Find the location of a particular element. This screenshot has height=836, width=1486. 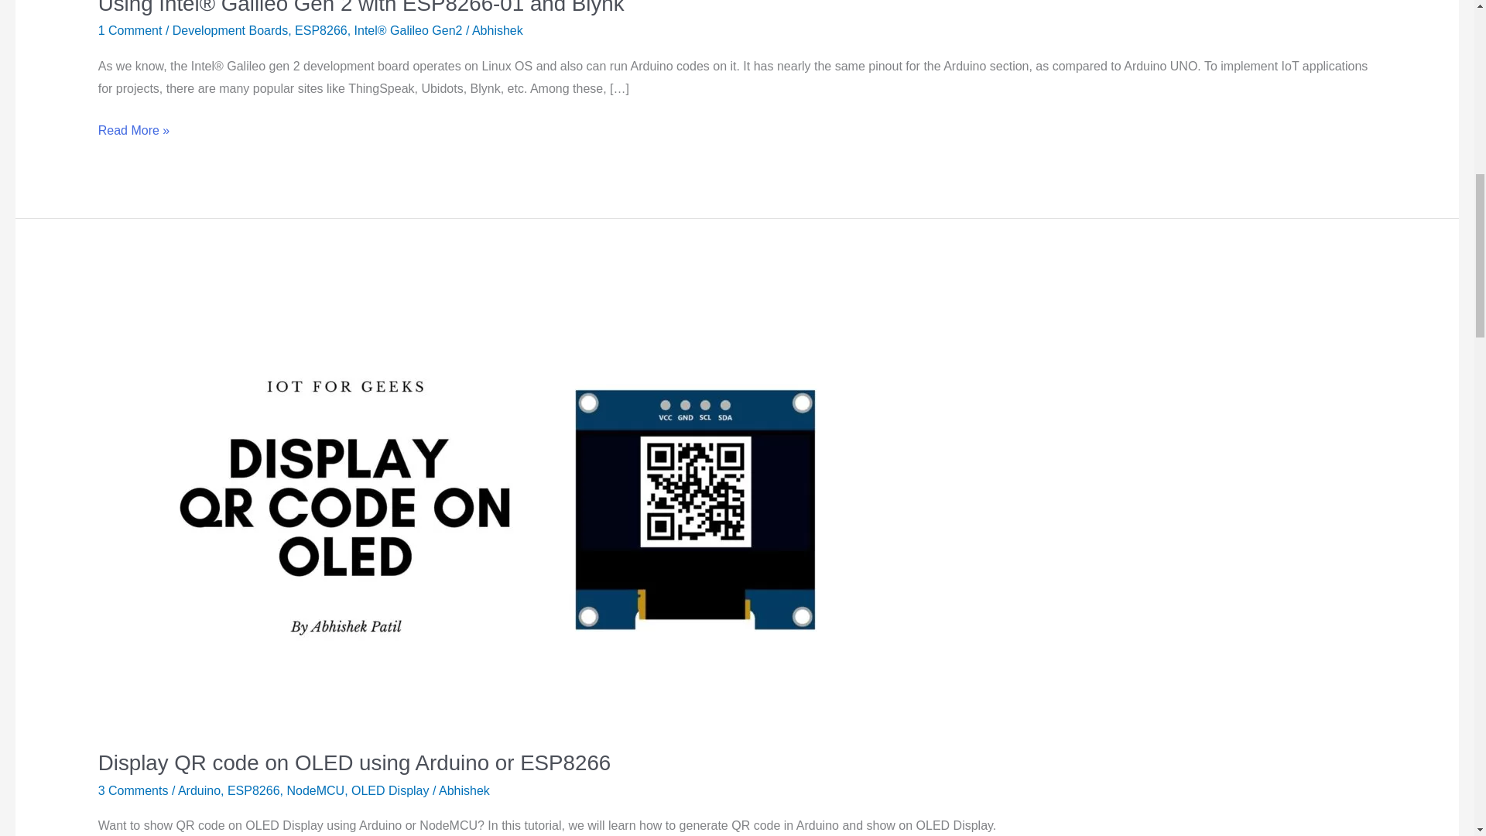

Arduino is located at coordinates (199, 791).